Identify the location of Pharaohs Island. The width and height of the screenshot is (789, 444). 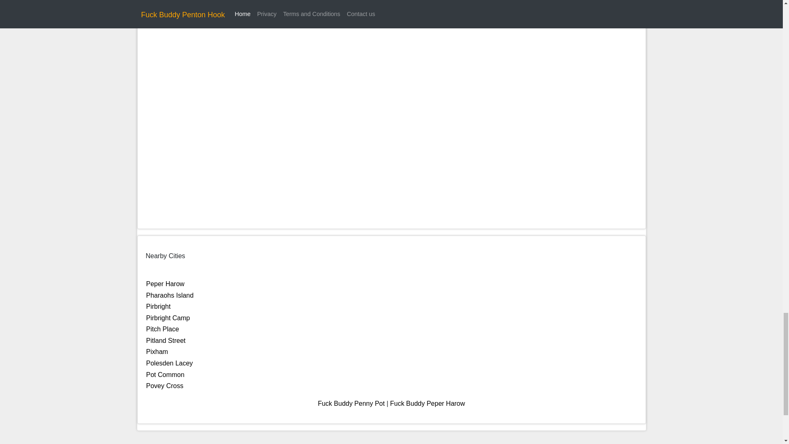
(170, 295).